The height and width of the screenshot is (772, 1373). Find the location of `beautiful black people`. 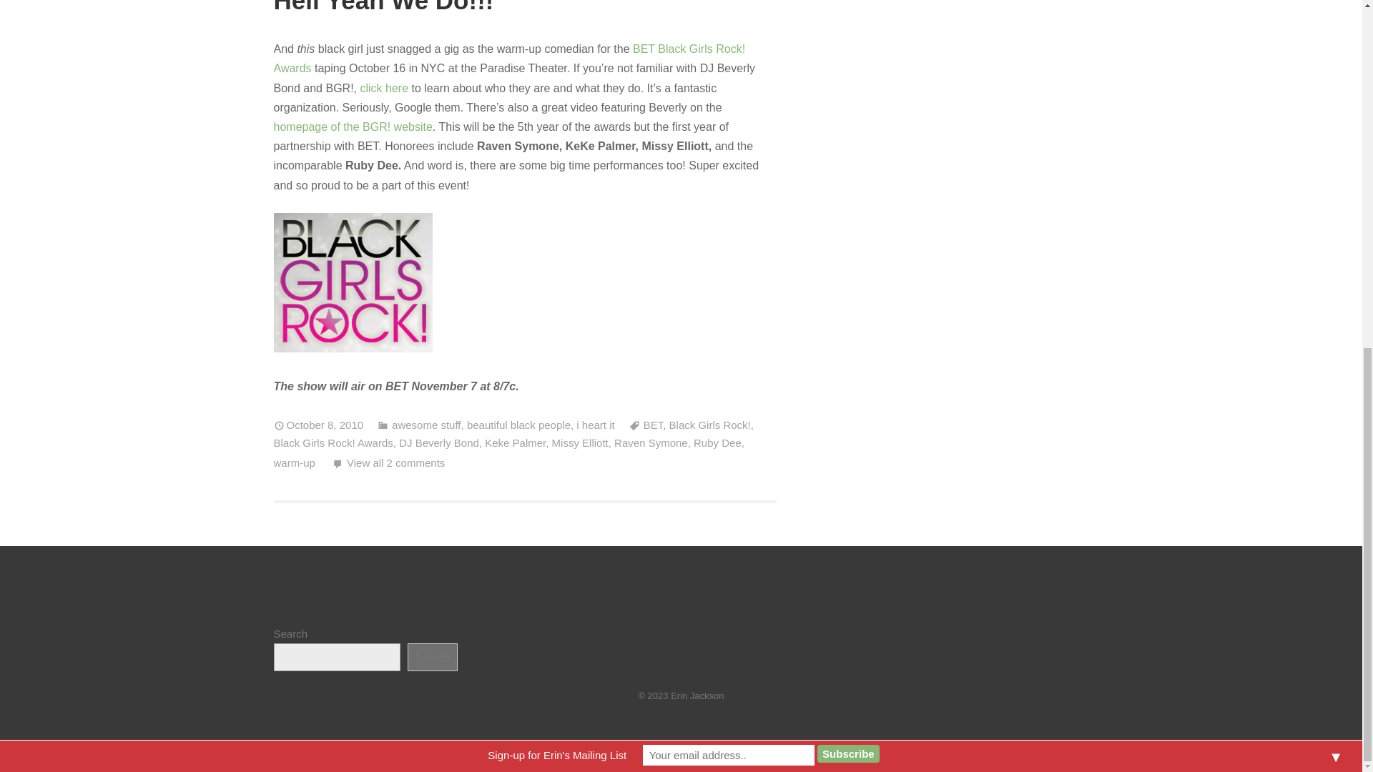

beautiful black people is located at coordinates (518, 425).